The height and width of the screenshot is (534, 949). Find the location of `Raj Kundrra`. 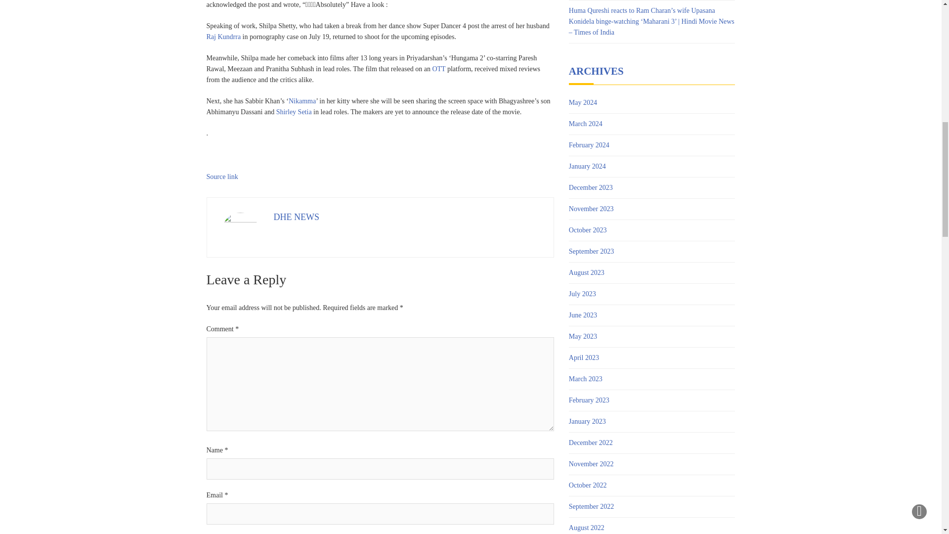

Raj Kundrra is located at coordinates (223, 37).